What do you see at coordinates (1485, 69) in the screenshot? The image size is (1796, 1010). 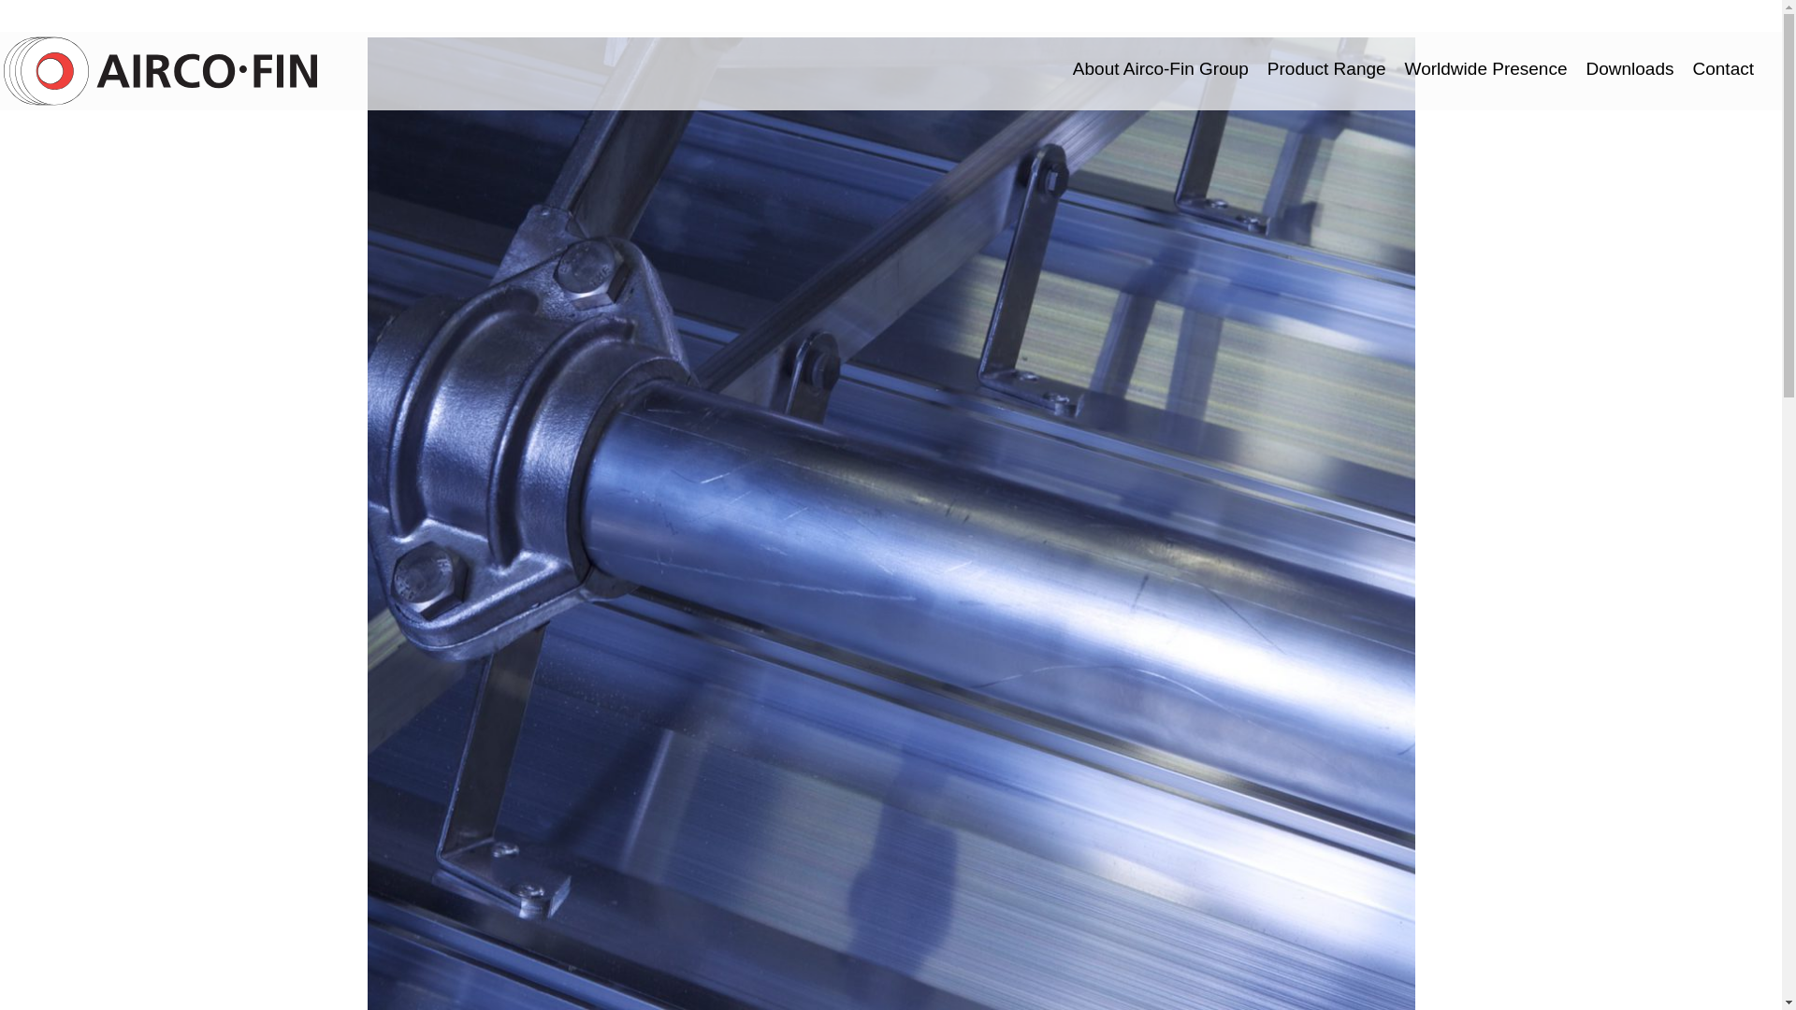 I see `Worldwide Presence` at bounding box center [1485, 69].